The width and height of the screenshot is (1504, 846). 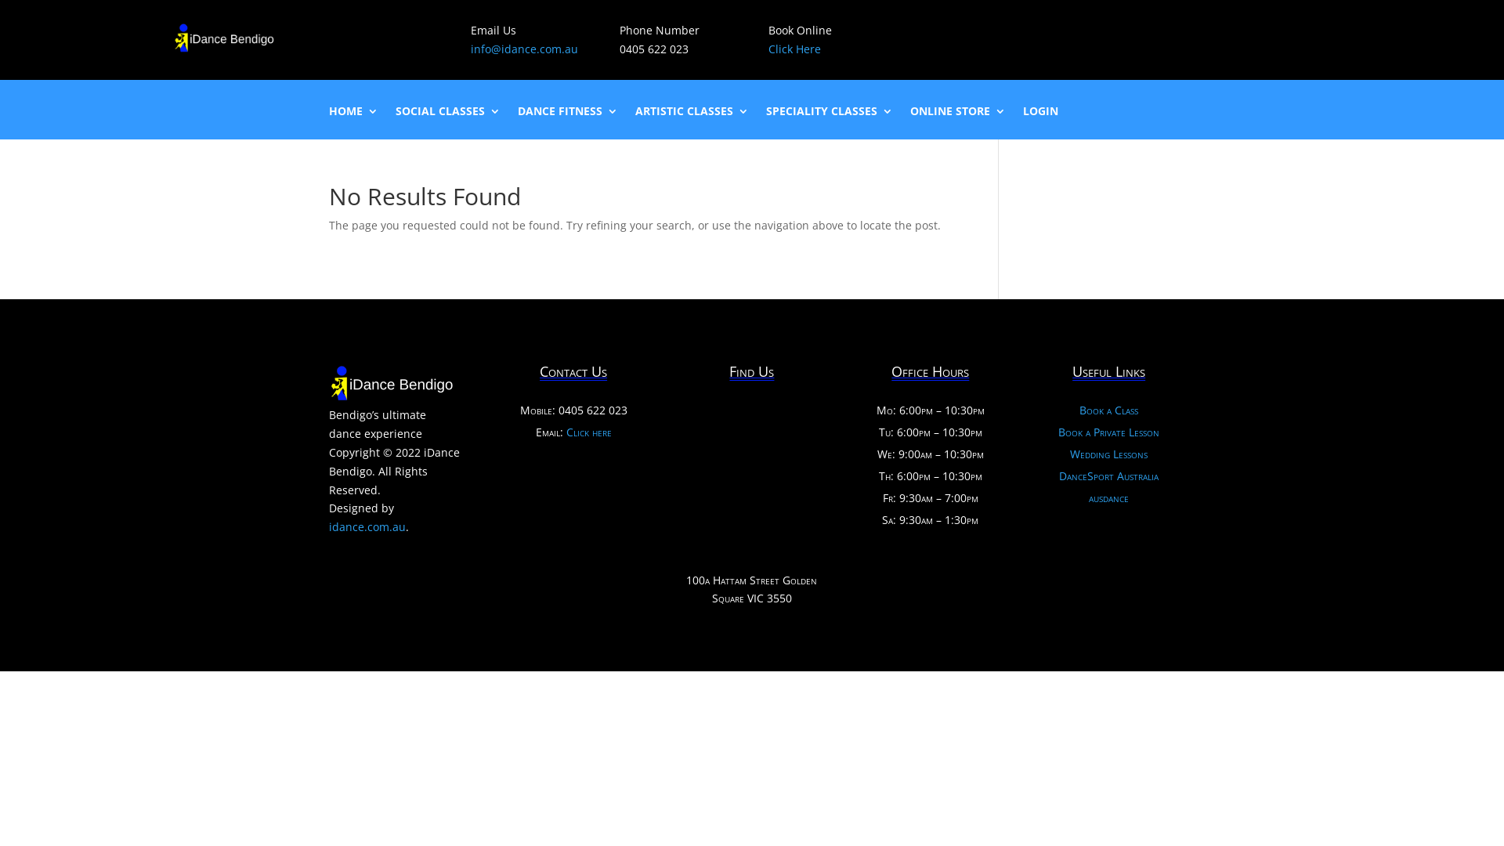 I want to click on SOCIAL CLASSES, so click(x=448, y=122).